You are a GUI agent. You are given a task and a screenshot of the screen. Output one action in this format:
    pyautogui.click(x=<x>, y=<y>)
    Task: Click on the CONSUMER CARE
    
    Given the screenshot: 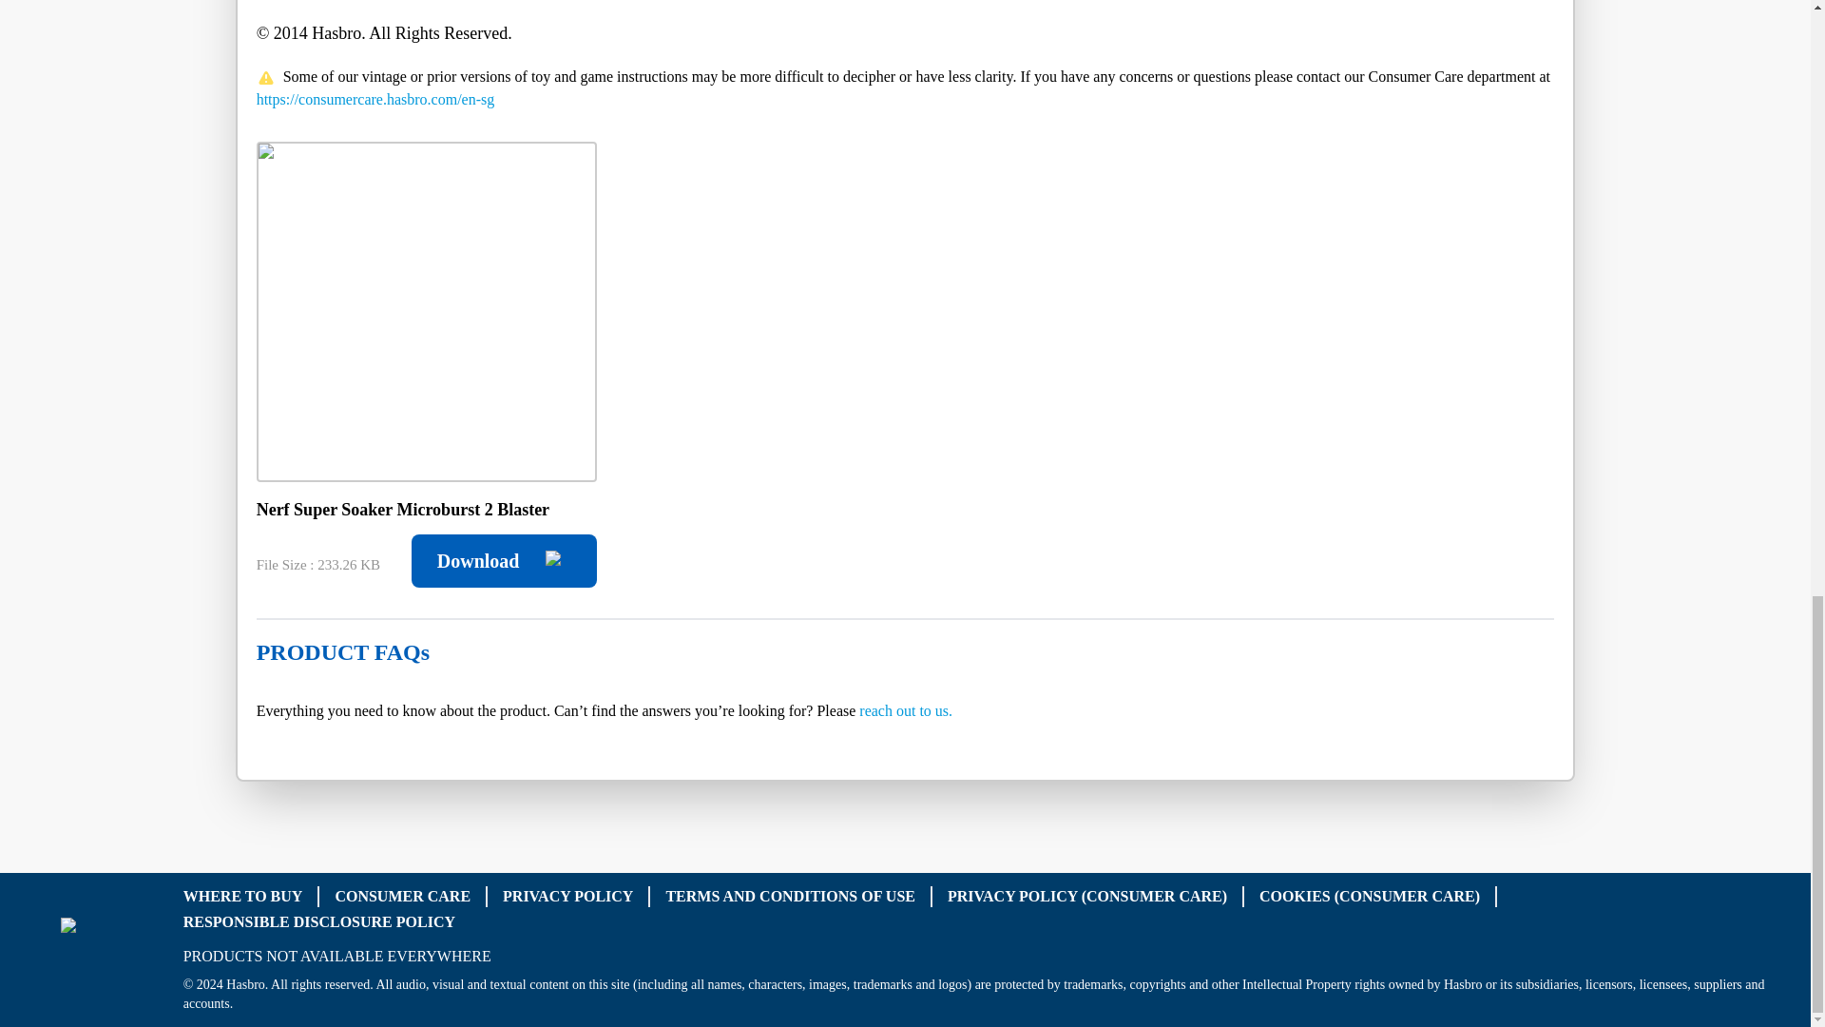 What is the action you would take?
    pyautogui.click(x=402, y=896)
    